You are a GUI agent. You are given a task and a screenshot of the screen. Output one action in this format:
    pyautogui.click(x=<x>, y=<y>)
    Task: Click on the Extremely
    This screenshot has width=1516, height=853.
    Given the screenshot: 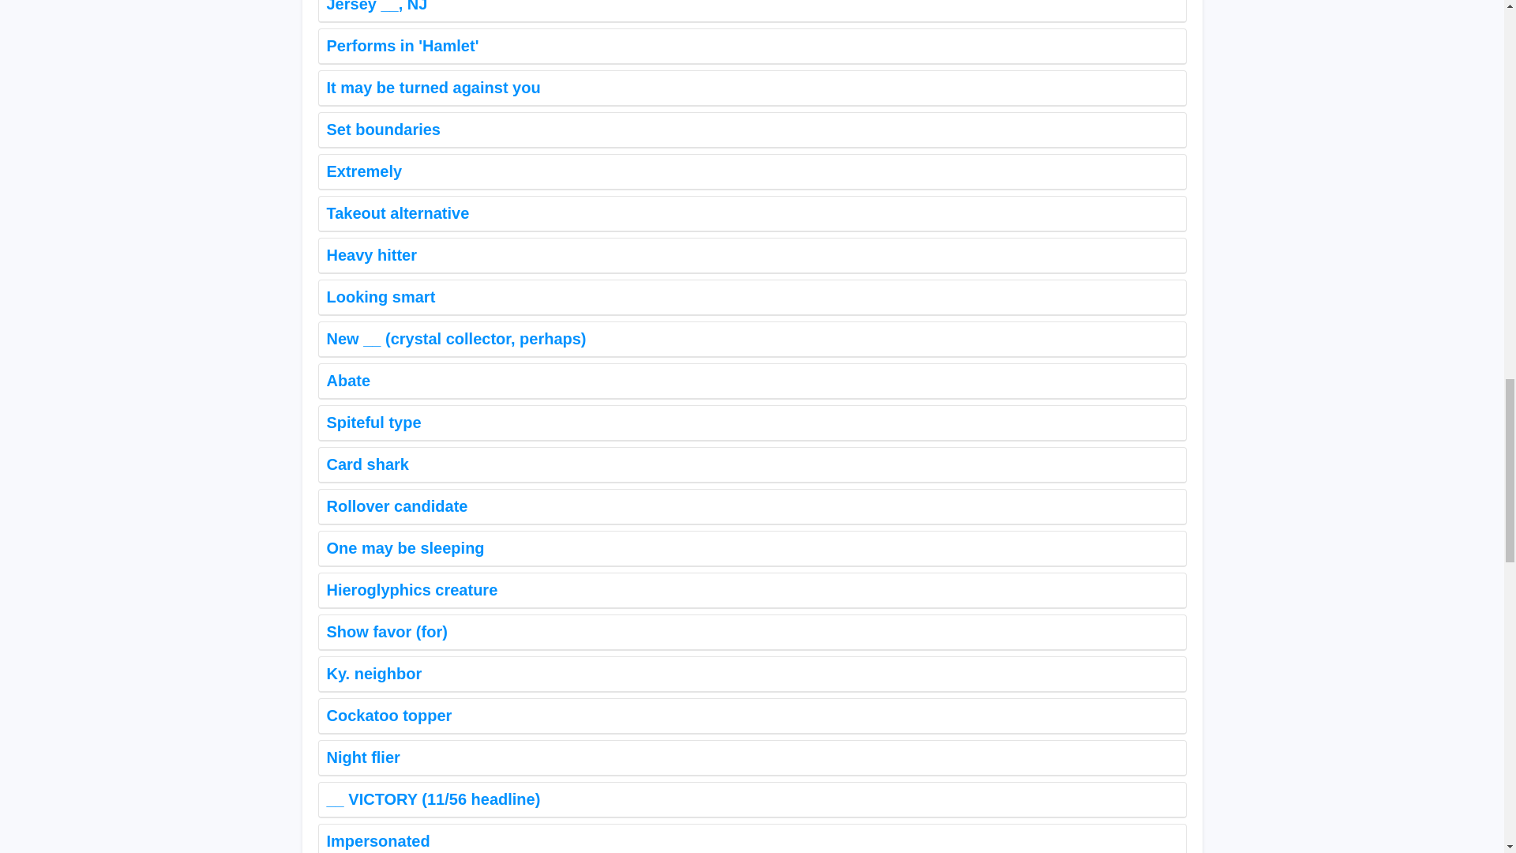 What is the action you would take?
    pyautogui.click(x=751, y=172)
    